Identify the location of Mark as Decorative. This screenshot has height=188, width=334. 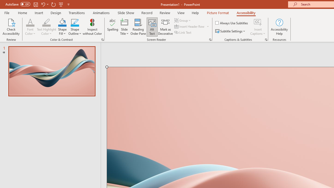
(165, 27).